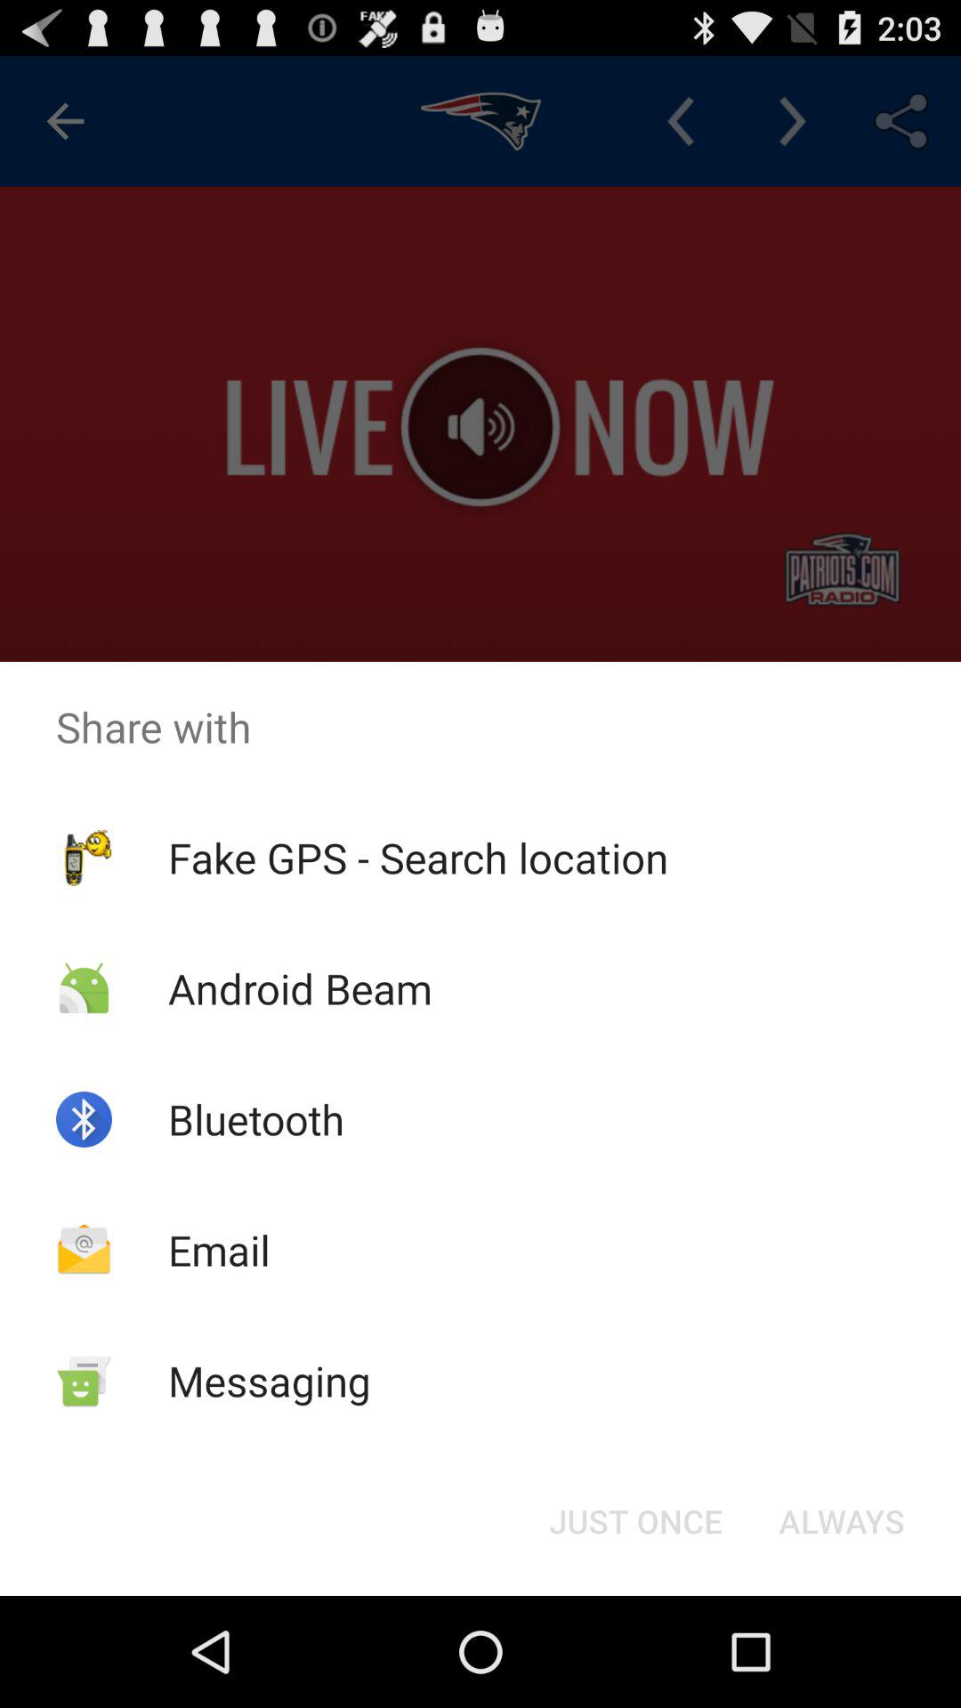 Image resolution: width=961 pixels, height=1708 pixels. What do you see at coordinates (418, 858) in the screenshot?
I see `open the fake gps search item` at bounding box center [418, 858].